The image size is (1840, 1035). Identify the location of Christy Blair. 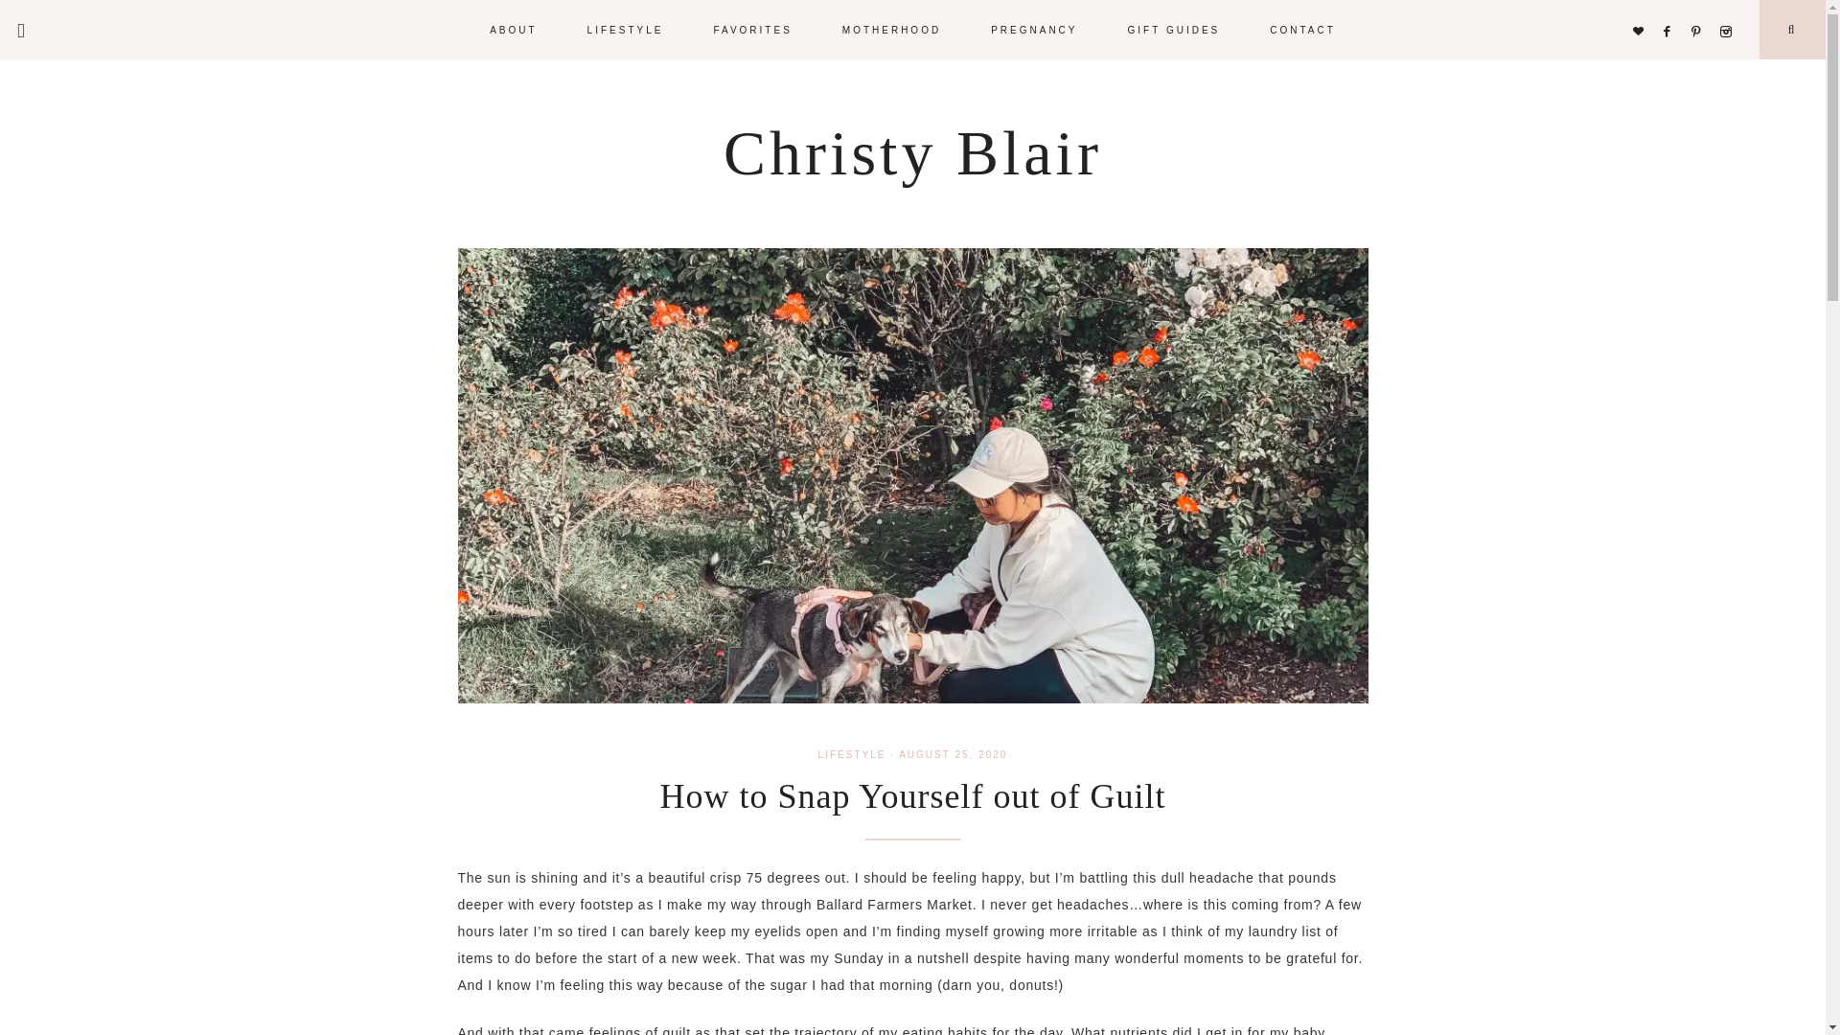
(912, 152).